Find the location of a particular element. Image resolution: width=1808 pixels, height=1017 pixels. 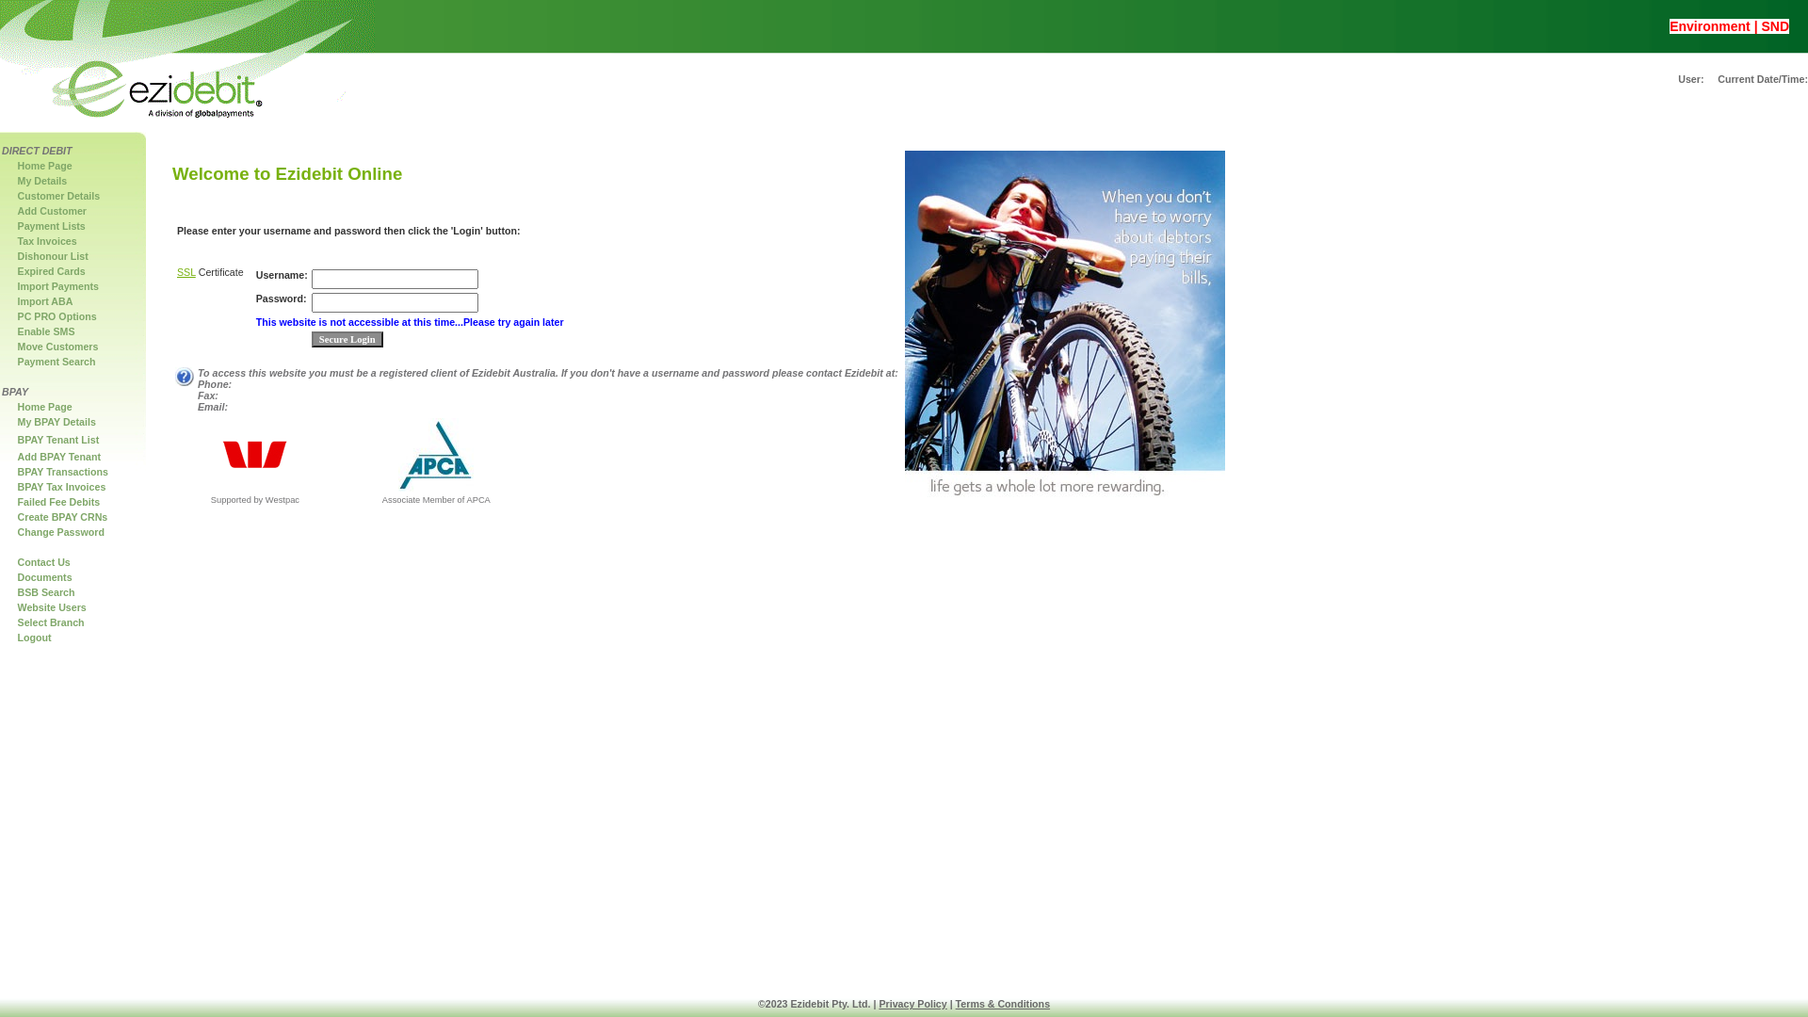

Enable SMS is located at coordinates (47, 331).